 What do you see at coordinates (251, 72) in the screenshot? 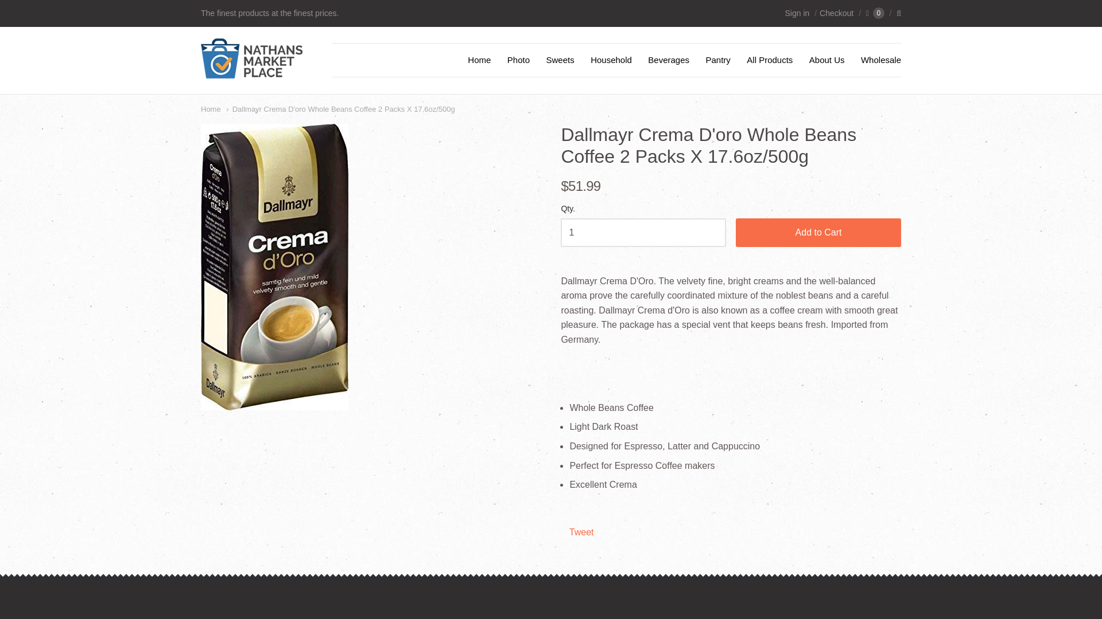
I see `Nathans Market Place` at bounding box center [251, 72].